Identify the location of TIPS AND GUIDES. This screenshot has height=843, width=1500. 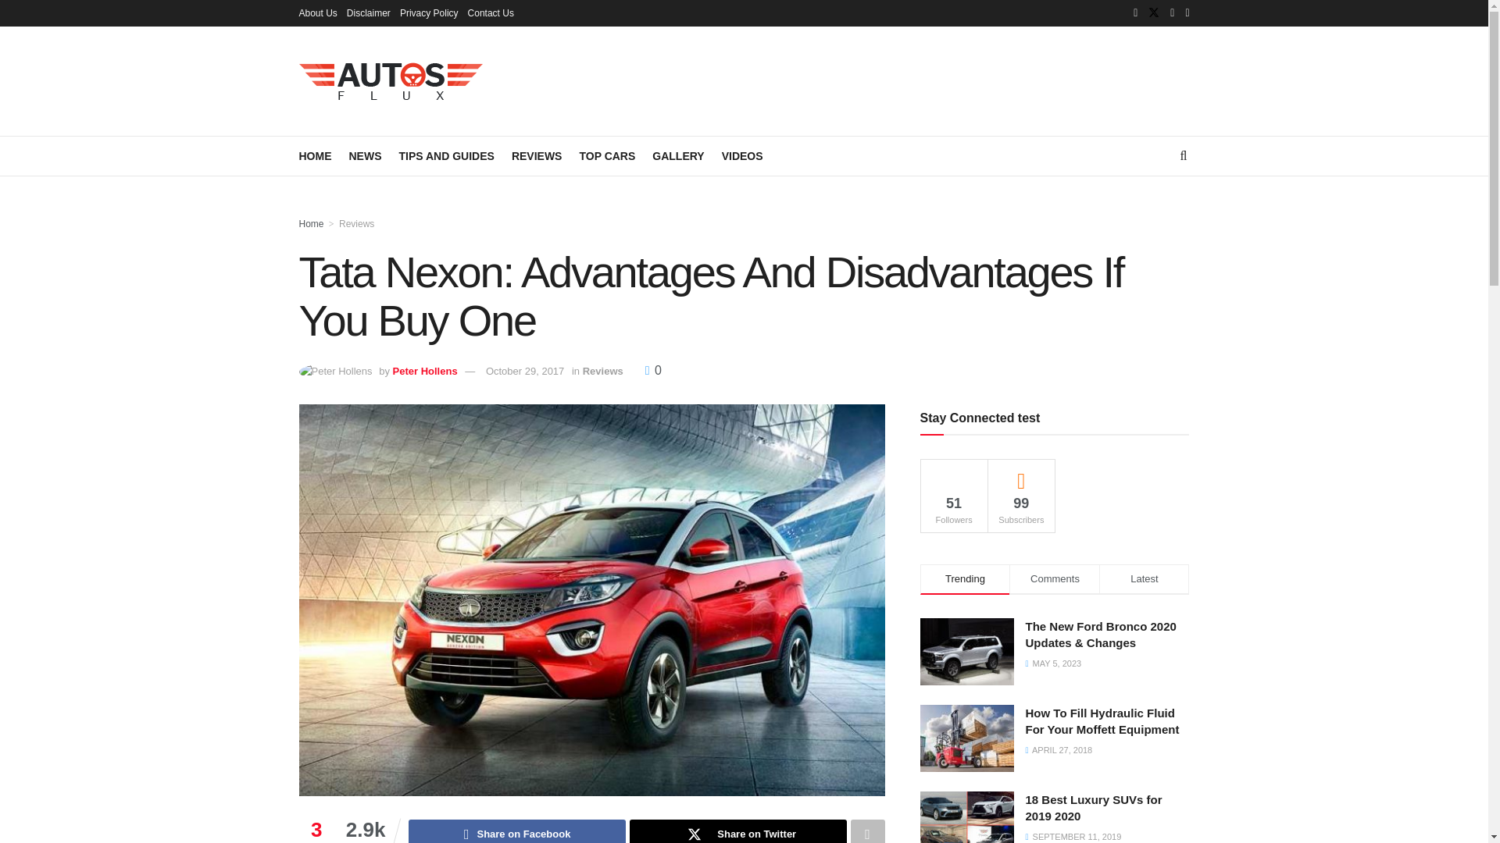
(445, 155).